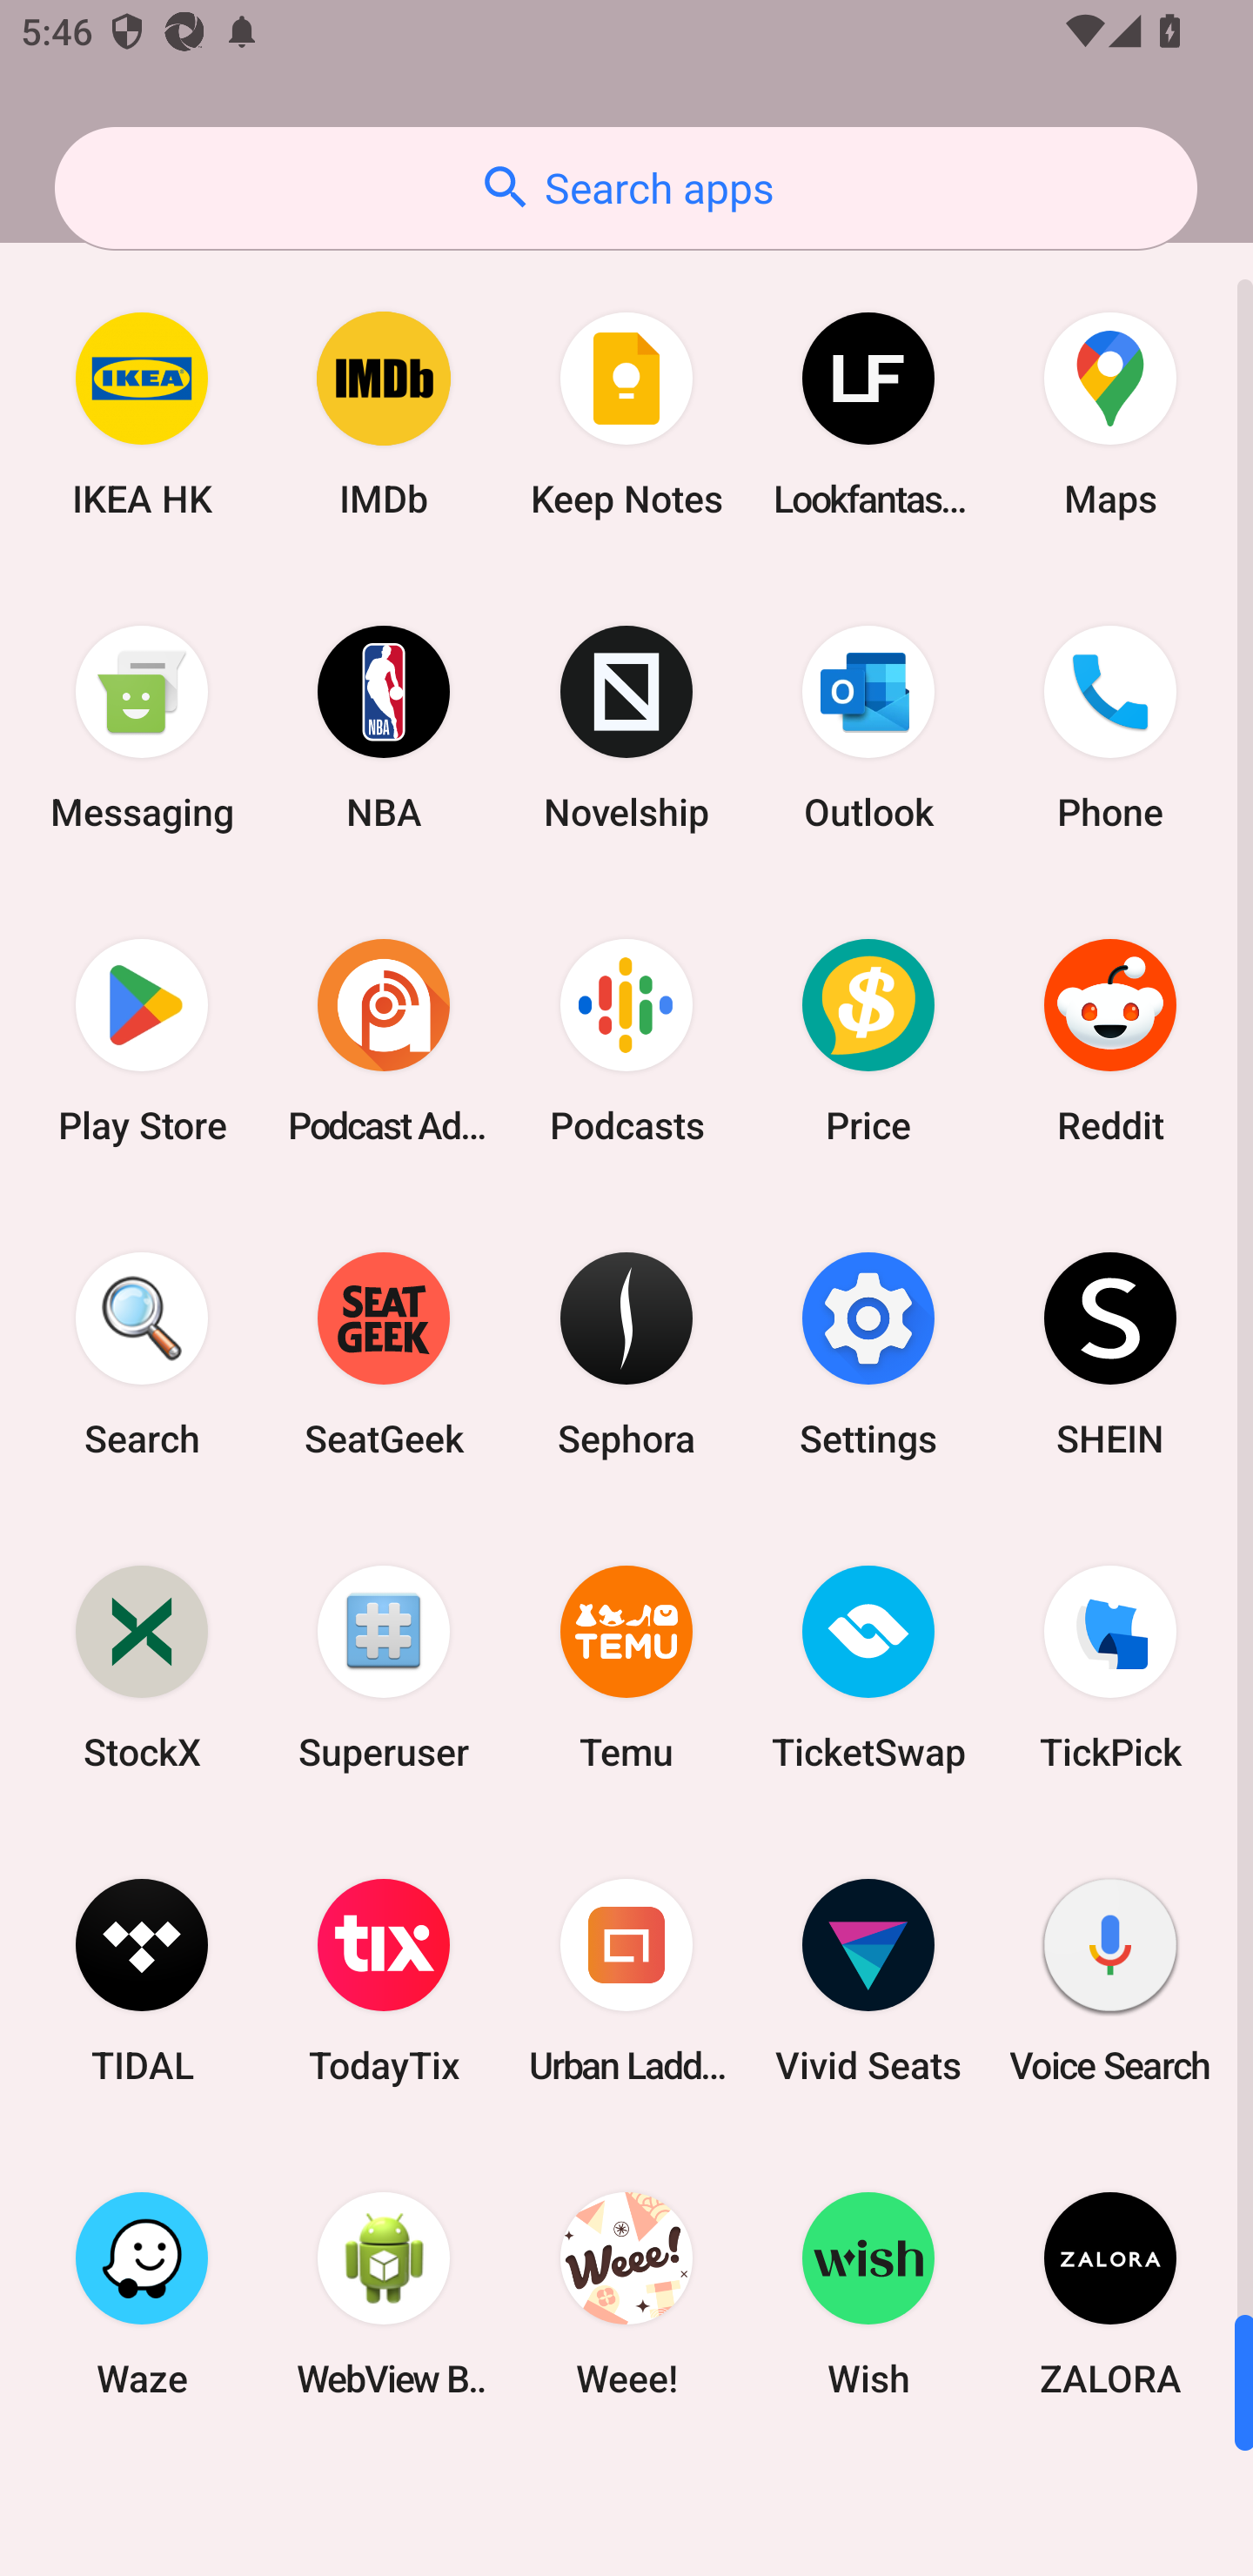 The height and width of the screenshot is (2576, 1253). What do you see at coordinates (1110, 1666) in the screenshot?
I see `TickPick` at bounding box center [1110, 1666].